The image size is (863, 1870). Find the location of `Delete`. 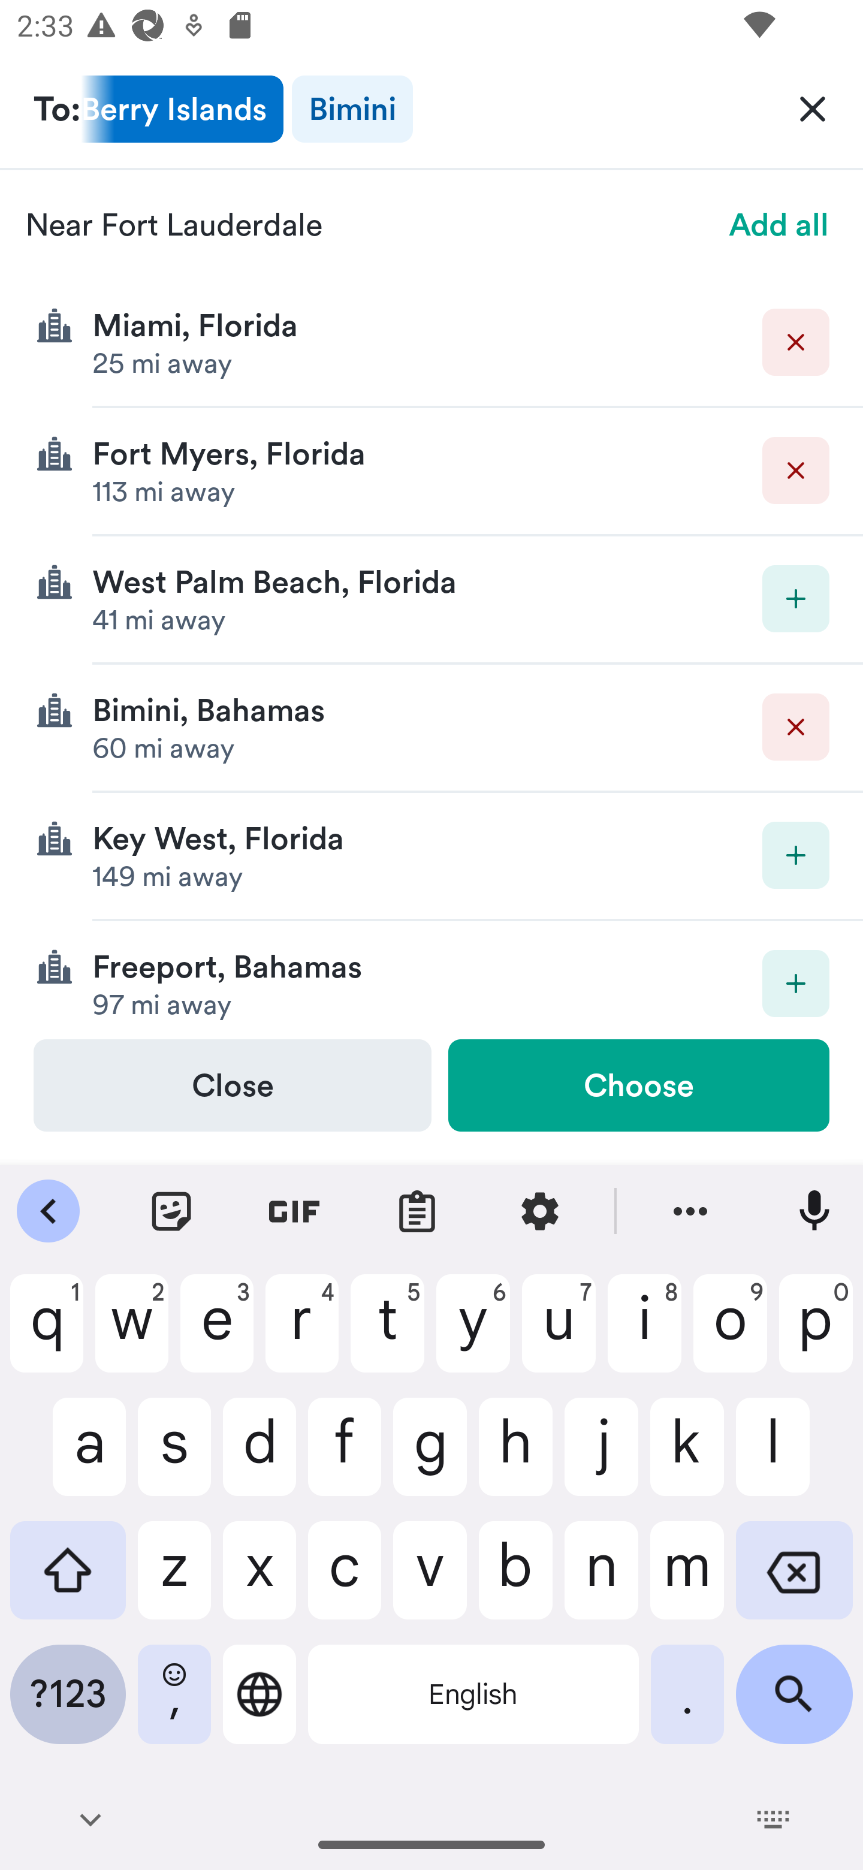

Delete is located at coordinates (796, 727).